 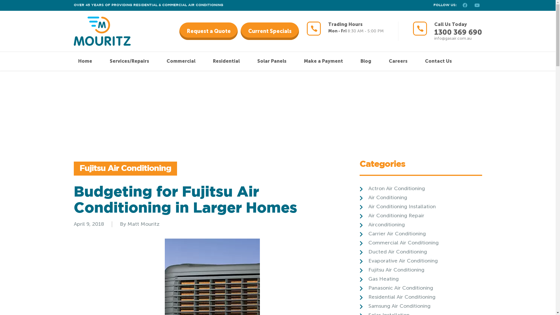 What do you see at coordinates (395, 306) in the screenshot?
I see `Samsung Air Conditioning` at bounding box center [395, 306].